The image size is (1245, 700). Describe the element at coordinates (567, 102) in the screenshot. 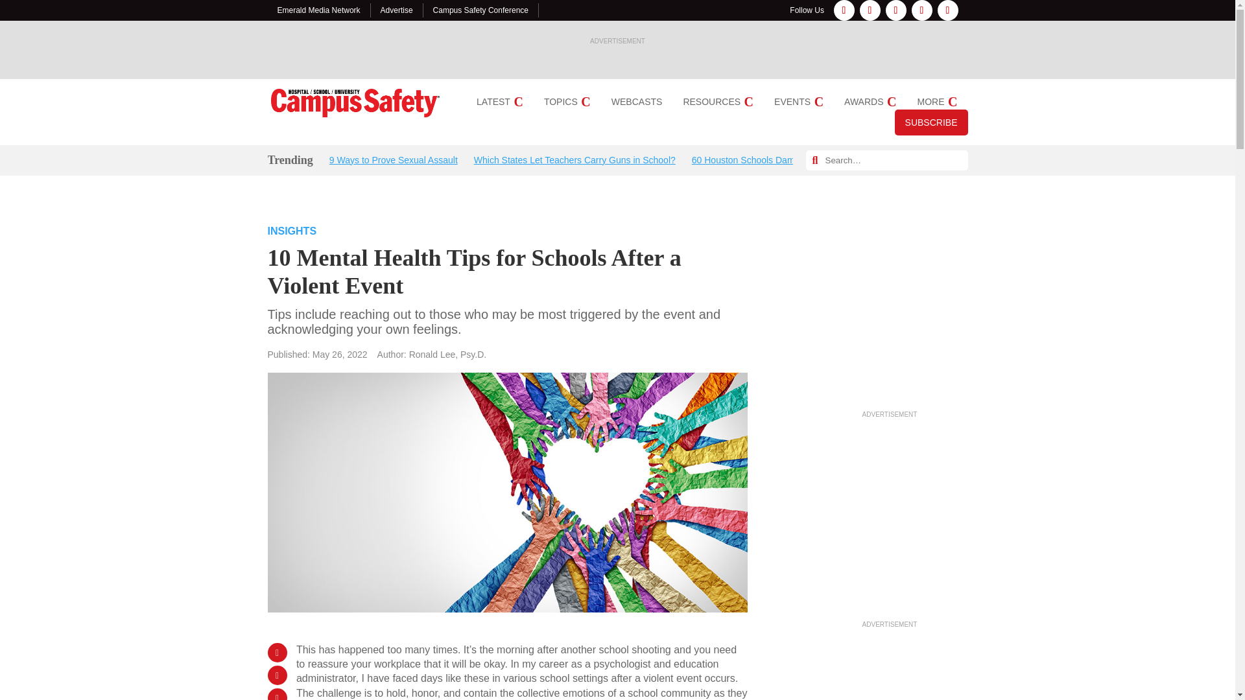

I see `TOPICS` at that location.